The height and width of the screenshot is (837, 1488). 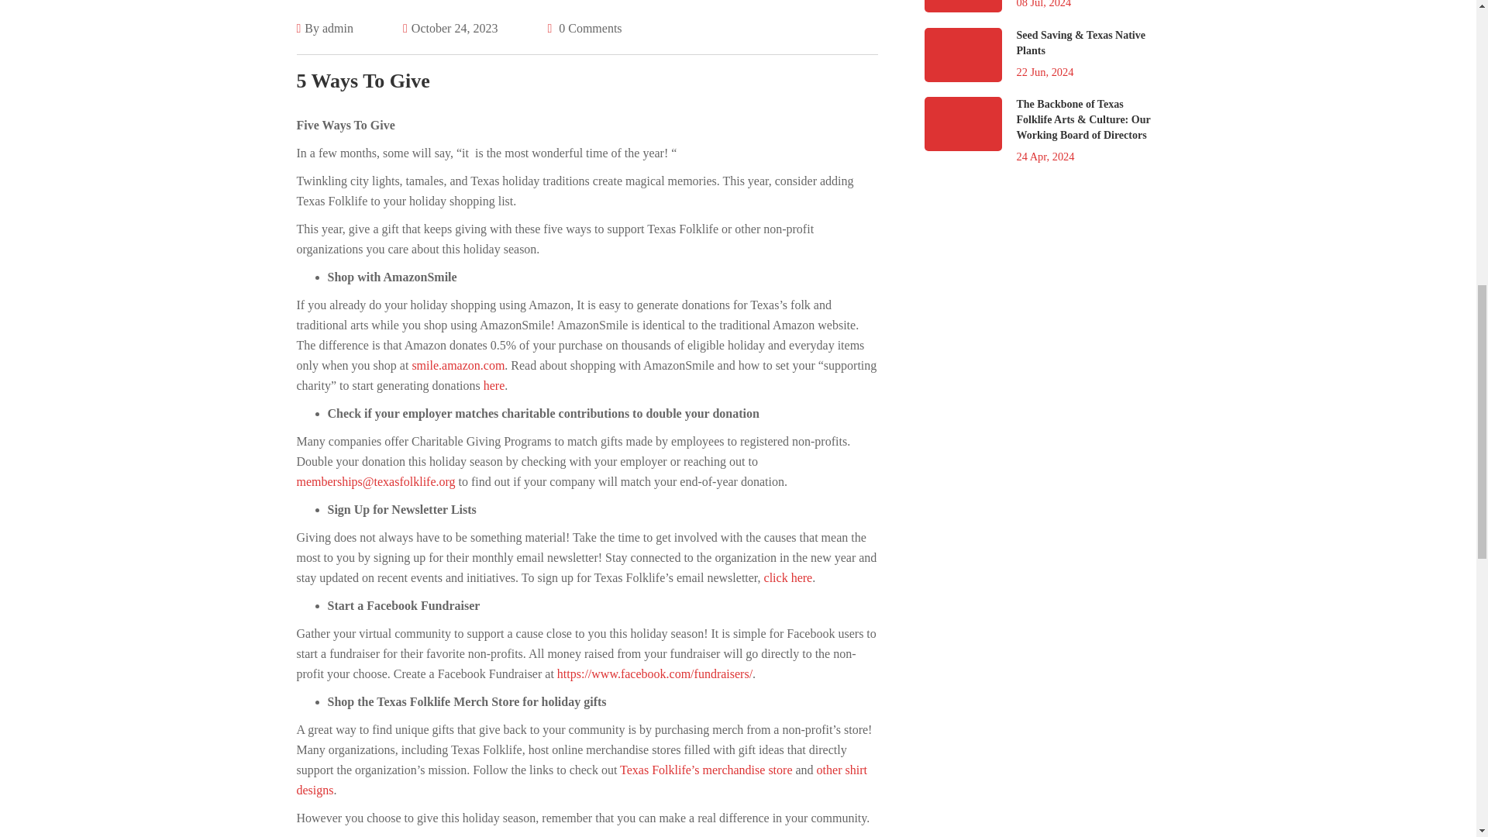 I want to click on Post date, so click(x=449, y=28).